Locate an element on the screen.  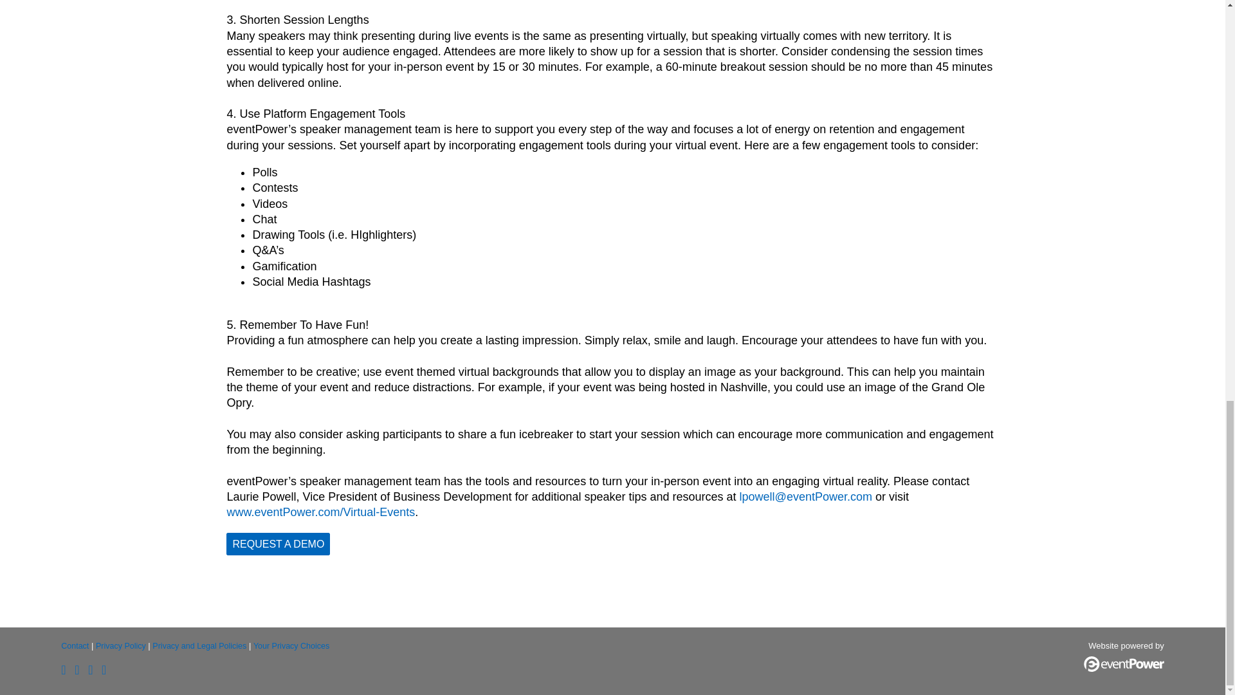
Go to Contact Us Page is located at coordinates (75, 645).